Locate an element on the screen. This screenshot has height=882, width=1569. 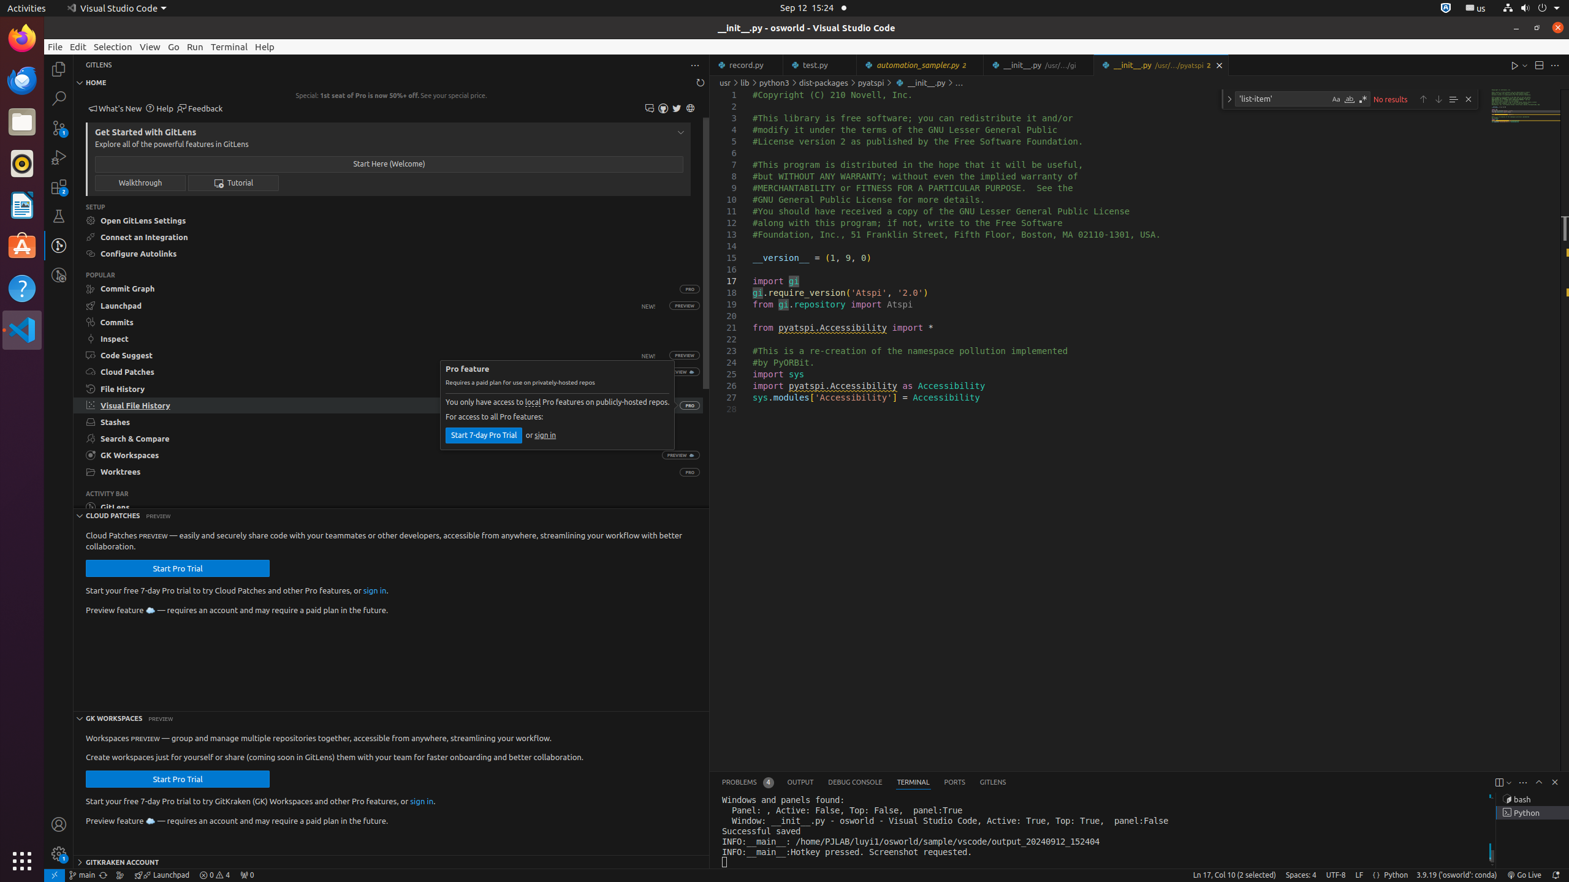
Split Editor Down is located at coordinates (1539, 65).